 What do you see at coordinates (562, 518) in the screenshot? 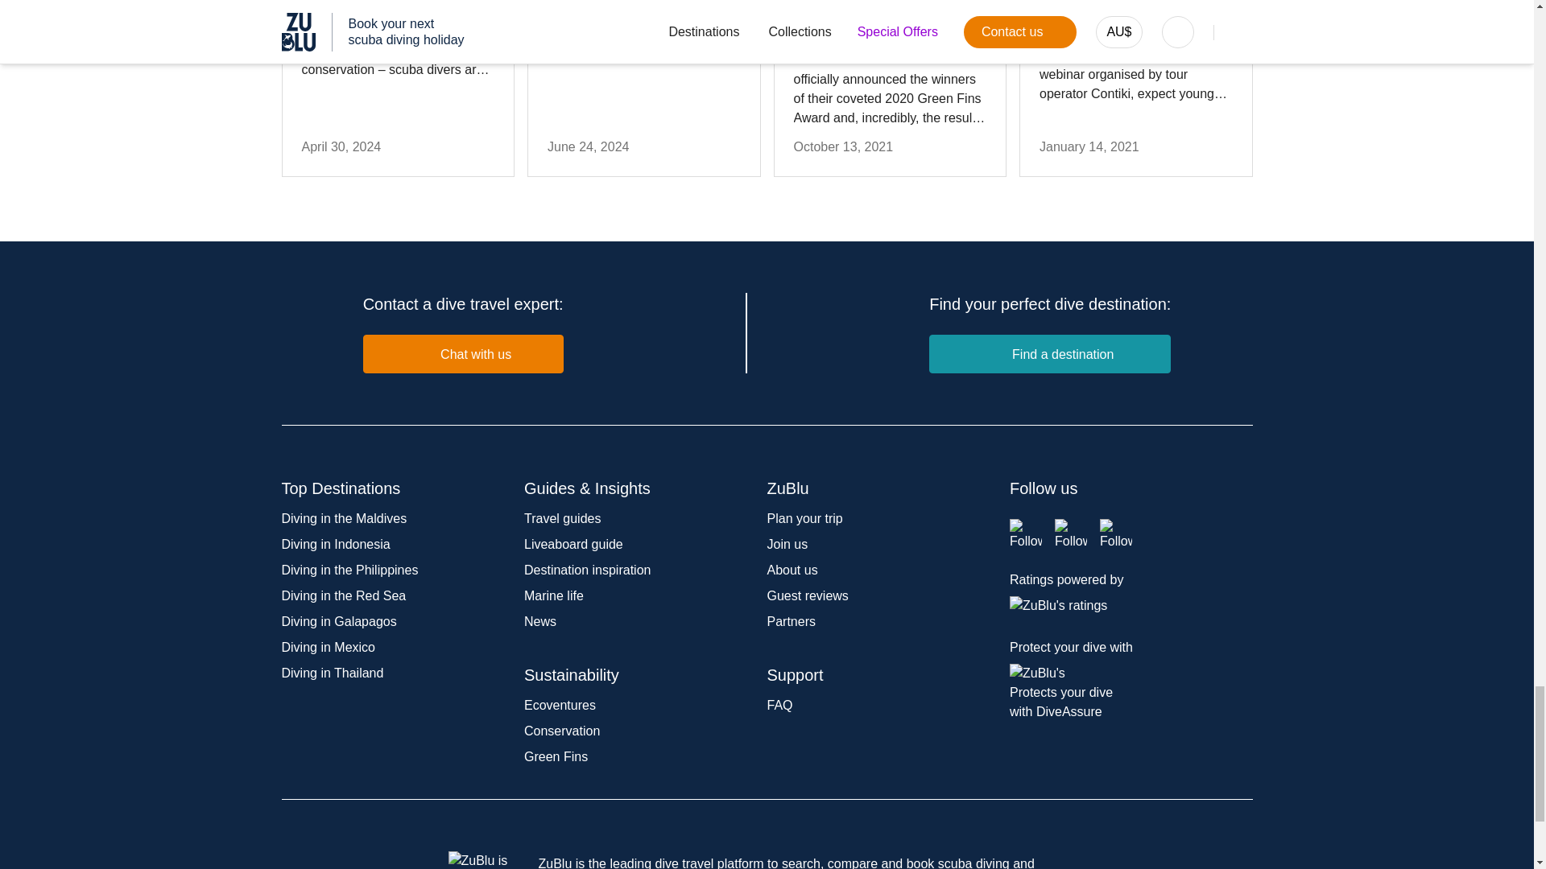
I see `Travel guides` at bounding box center [562, 518].